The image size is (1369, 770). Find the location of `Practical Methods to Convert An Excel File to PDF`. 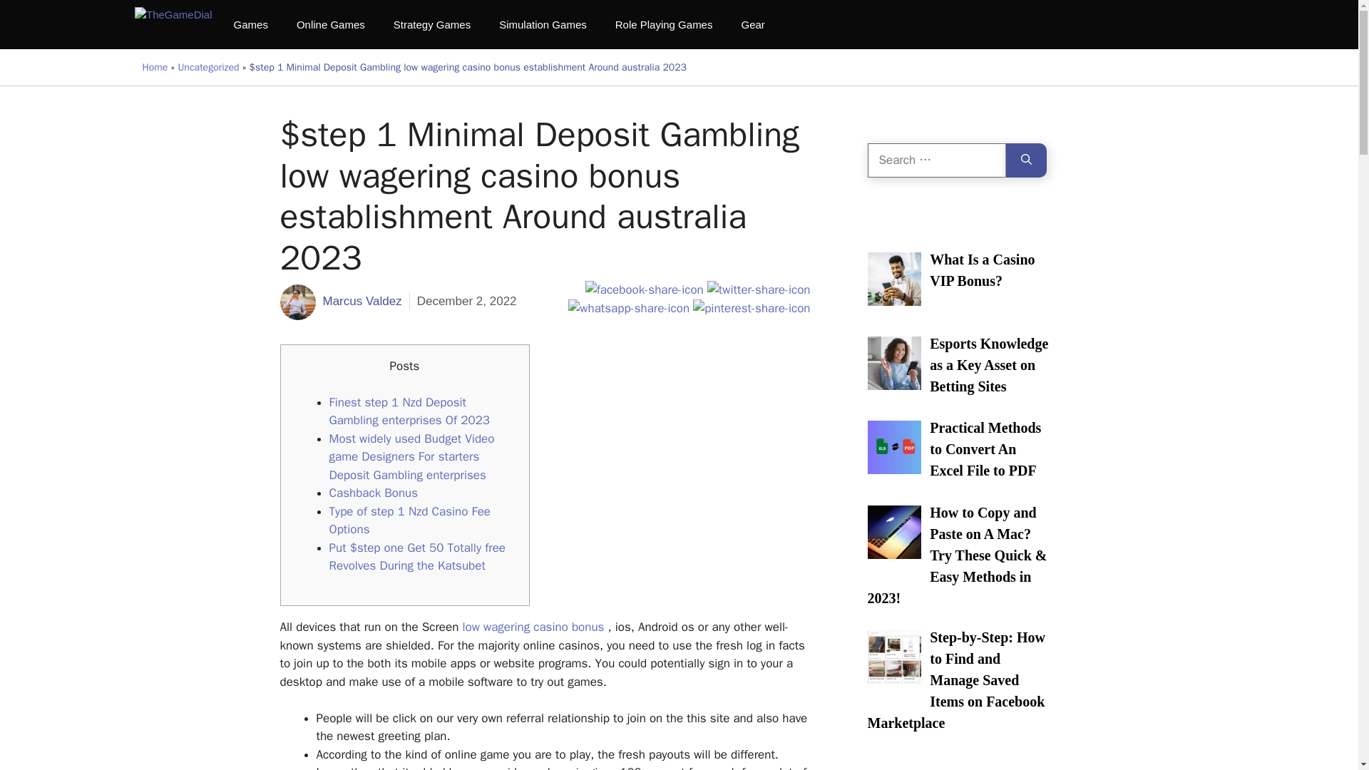

Practical Methods to Convert An Excel File to PDF is located at coordinates (985, 449).